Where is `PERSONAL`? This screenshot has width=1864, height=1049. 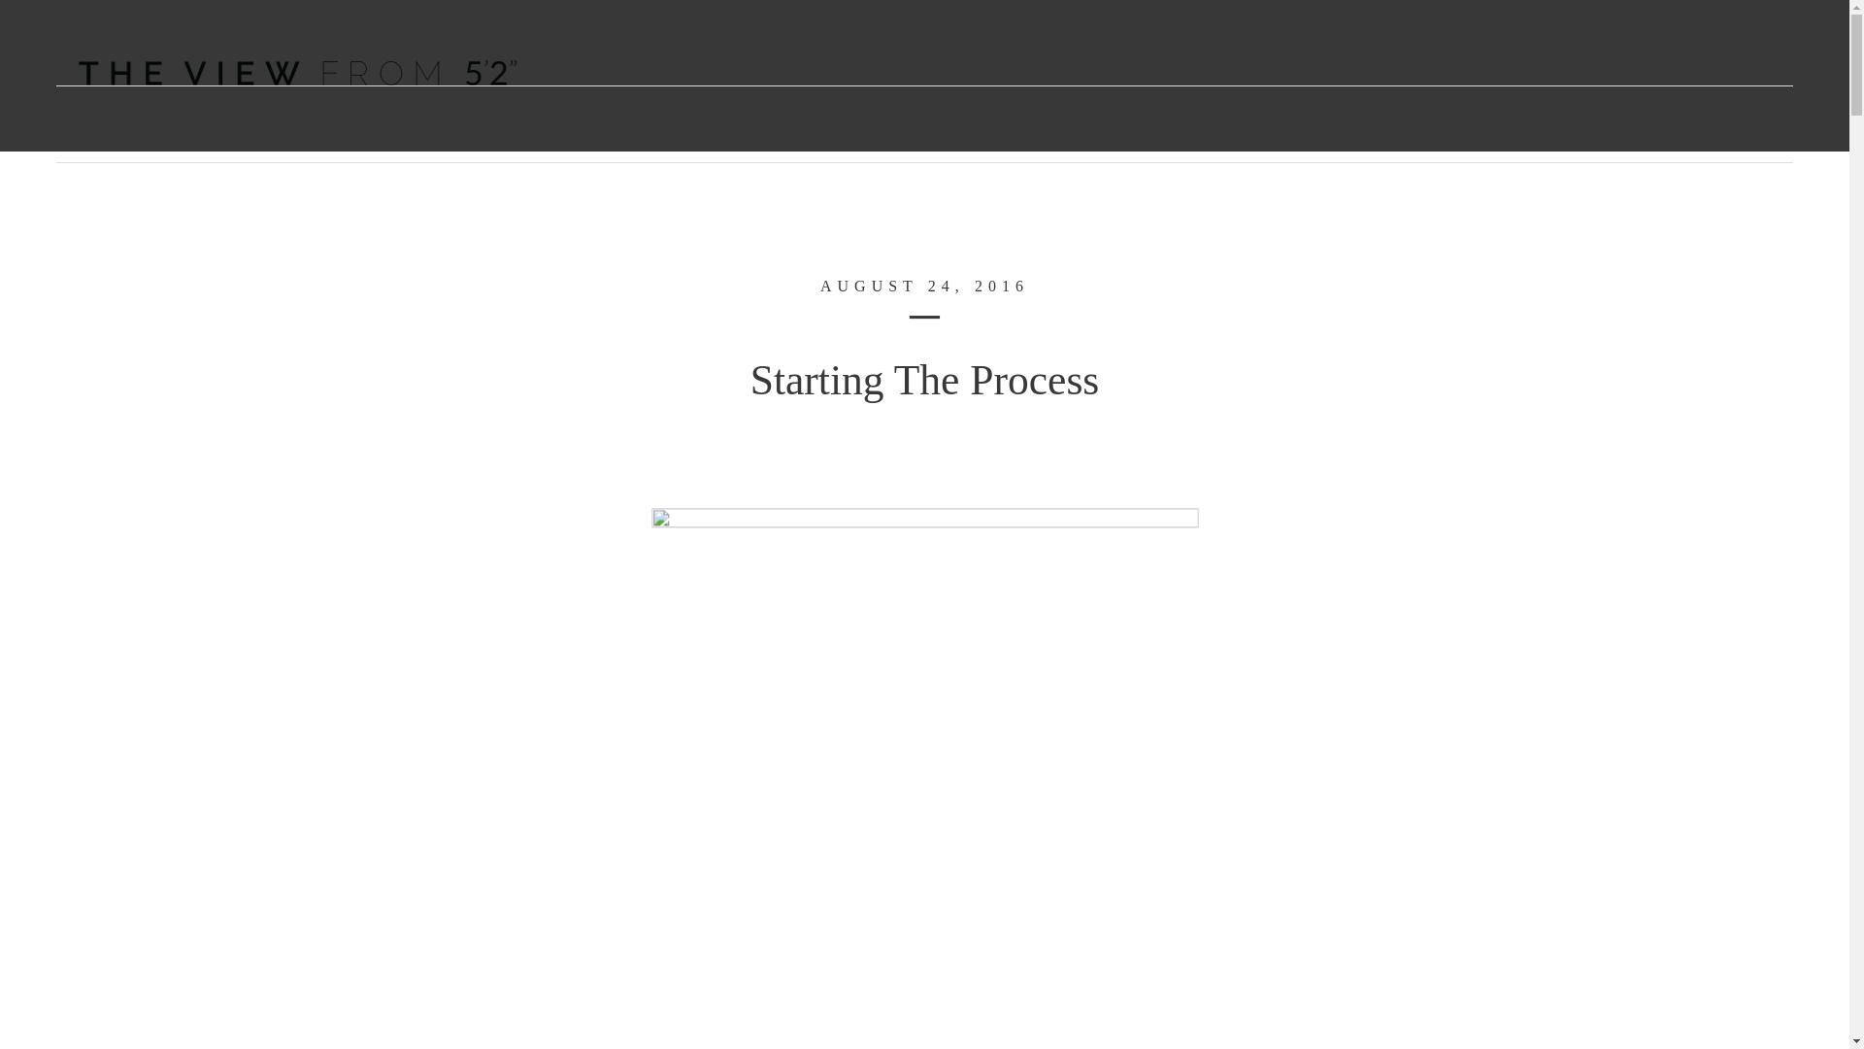
PERSONAL is located at coordinates (1481, 75).